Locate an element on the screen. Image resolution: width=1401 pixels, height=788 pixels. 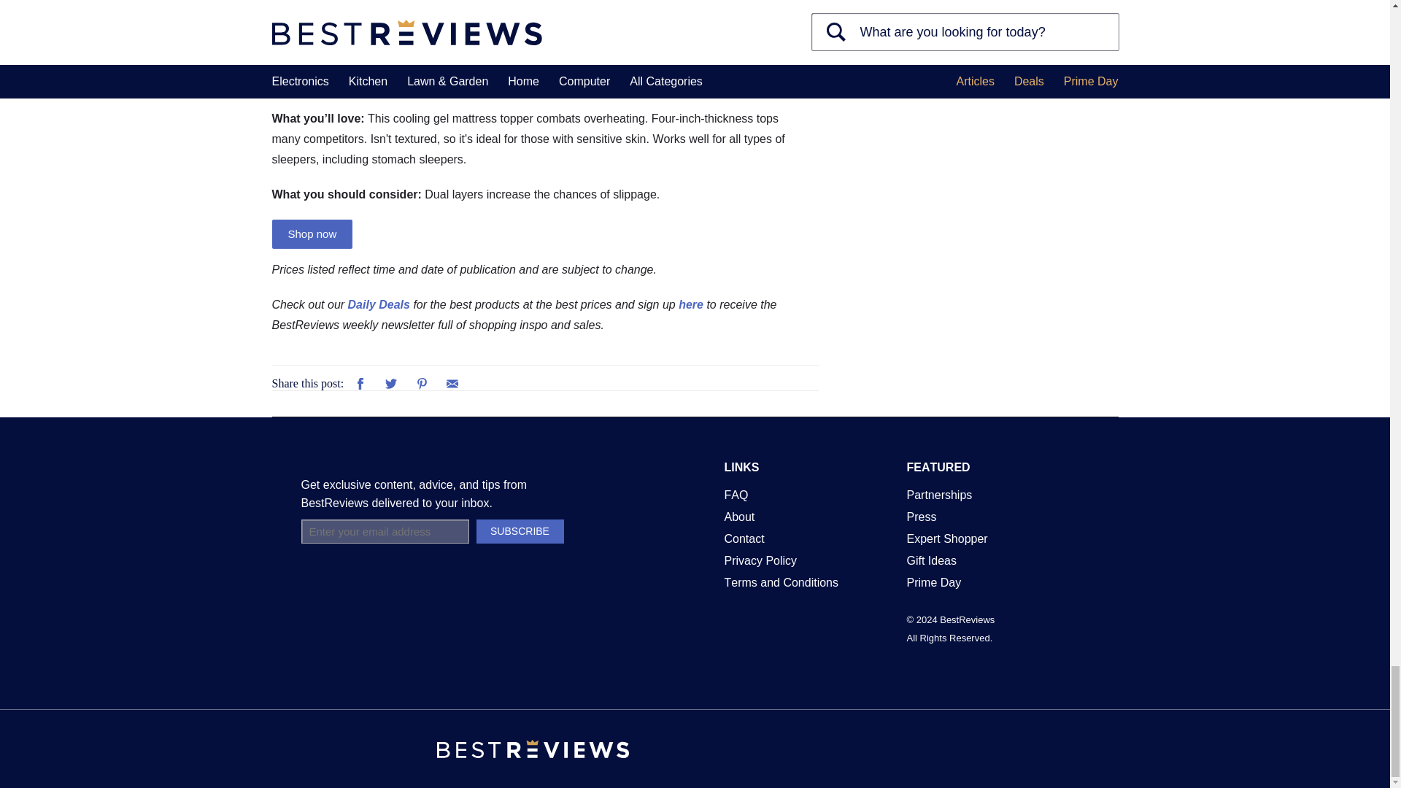
Frequently asked questions is located at coordinates (736, 495).